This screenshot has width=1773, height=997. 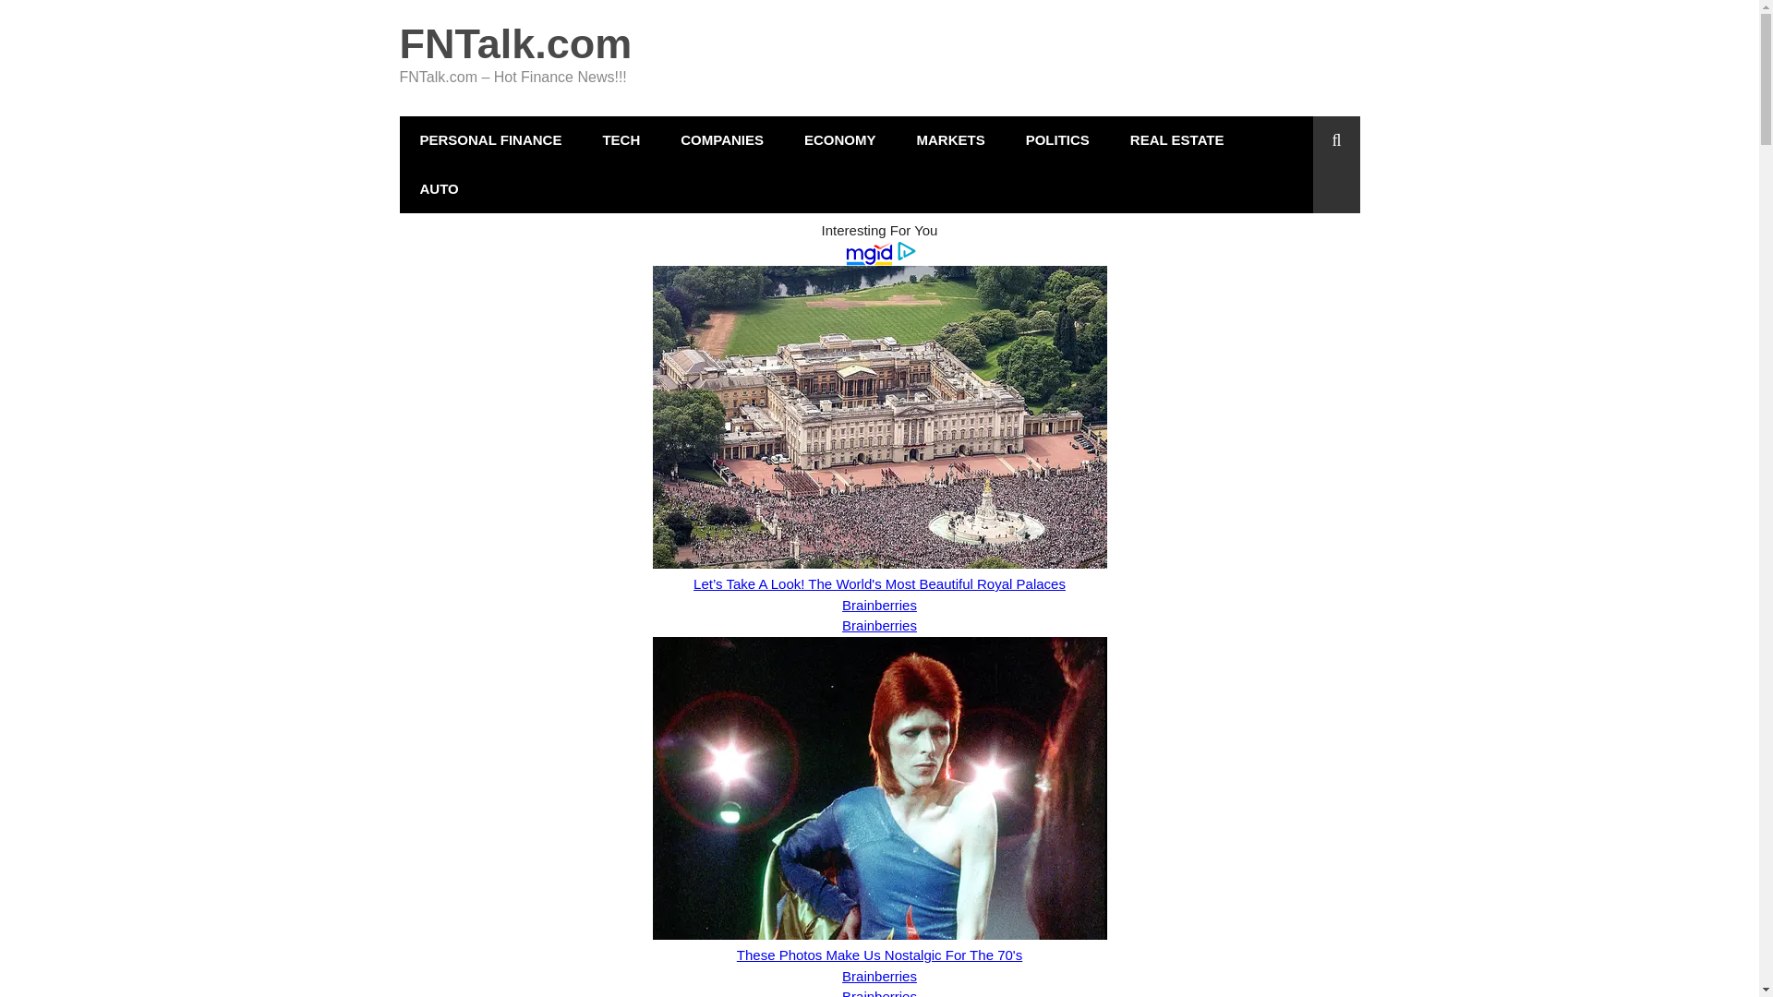 What do you see at coordinates (489, 140) in the screenshot?
I see `PERSONAL FINANCE` at bounding box center [489, 140].